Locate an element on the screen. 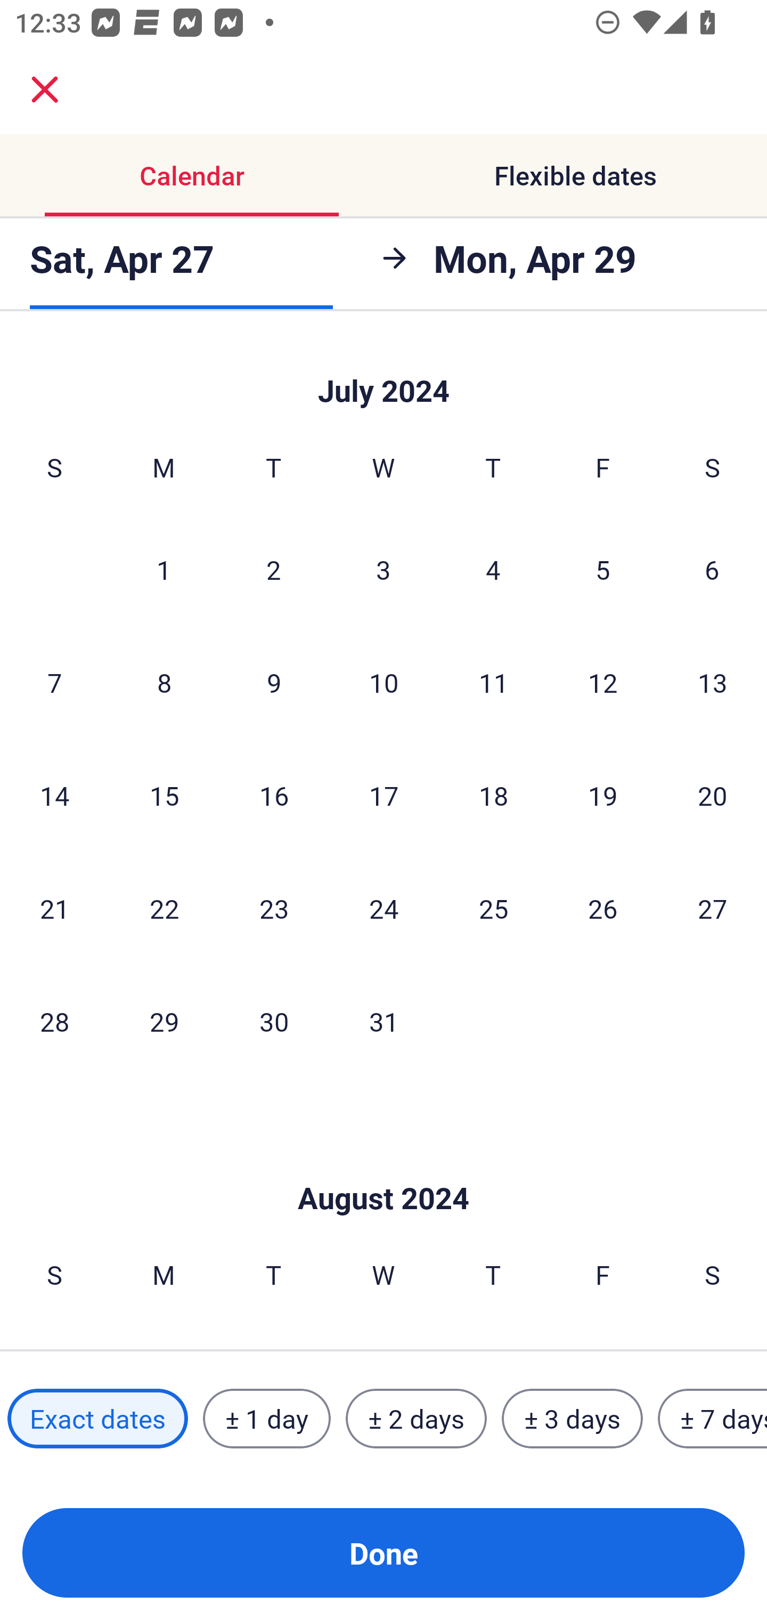  25 Thursday, July 25, 2024 is located at coordinates (493, 908).